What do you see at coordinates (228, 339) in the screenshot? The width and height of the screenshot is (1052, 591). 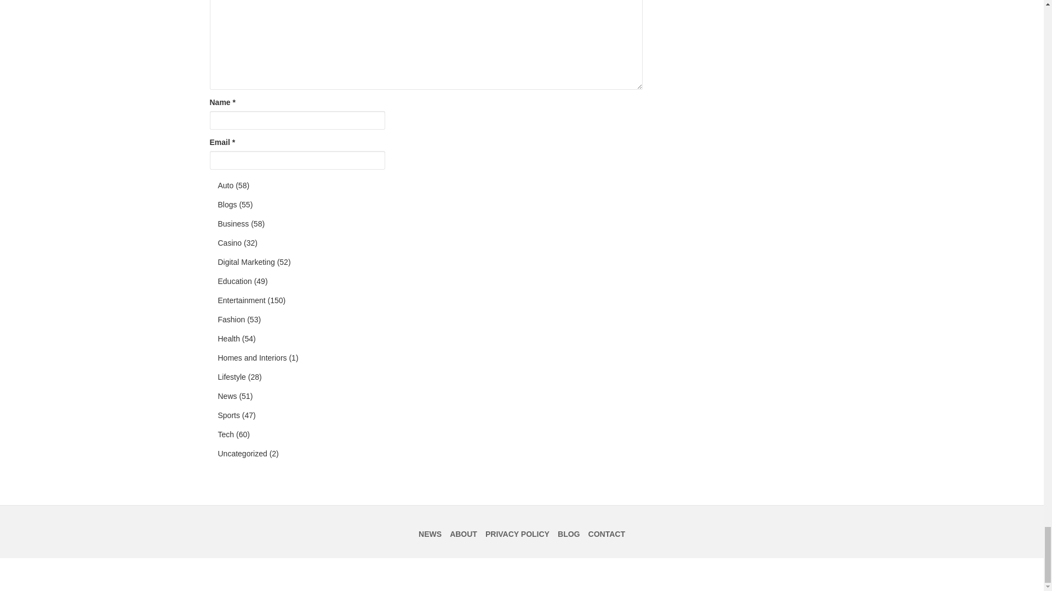 I see `Health` at bounding box center [228, 339].